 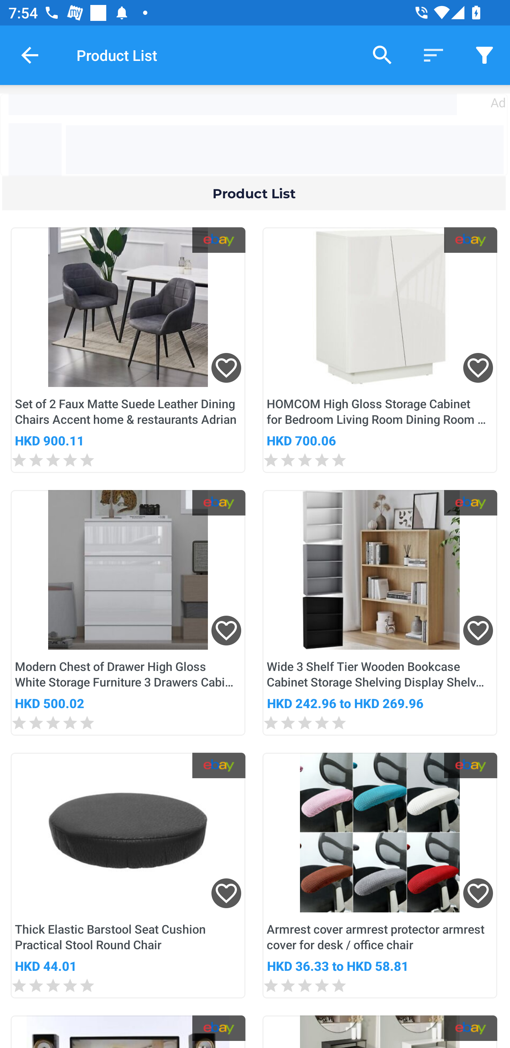 I want to click on Navigate up, so click(x=30, y=55).